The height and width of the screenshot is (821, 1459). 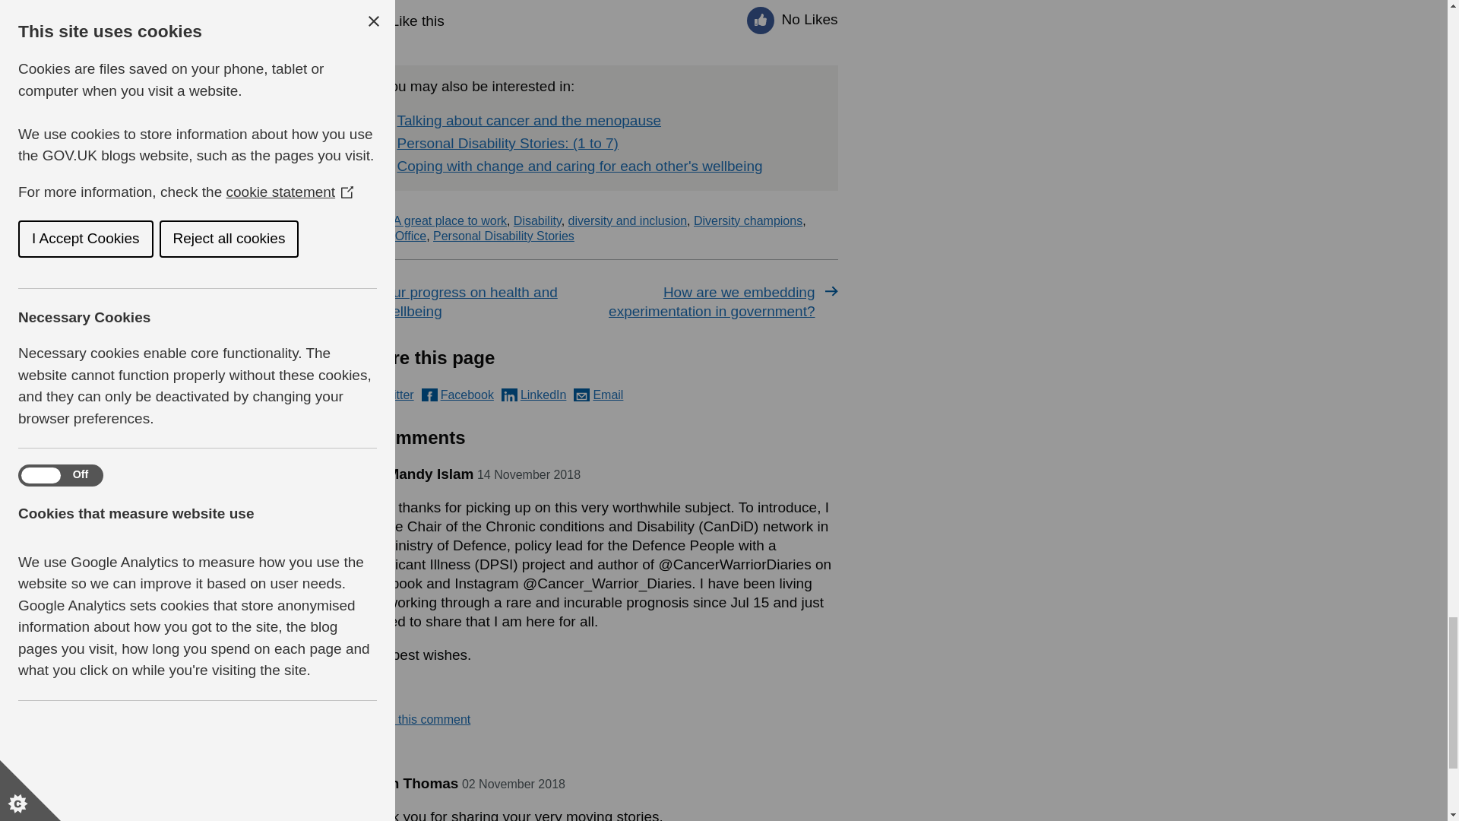 I want to click on Our progress on health and wellbeing, so click(x=476, y=301).